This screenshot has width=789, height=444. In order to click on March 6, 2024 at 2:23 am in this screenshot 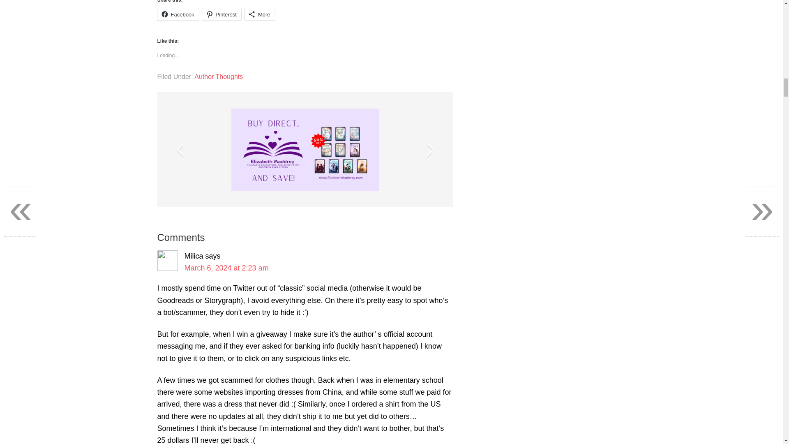, I will do `click(226, 268)`.